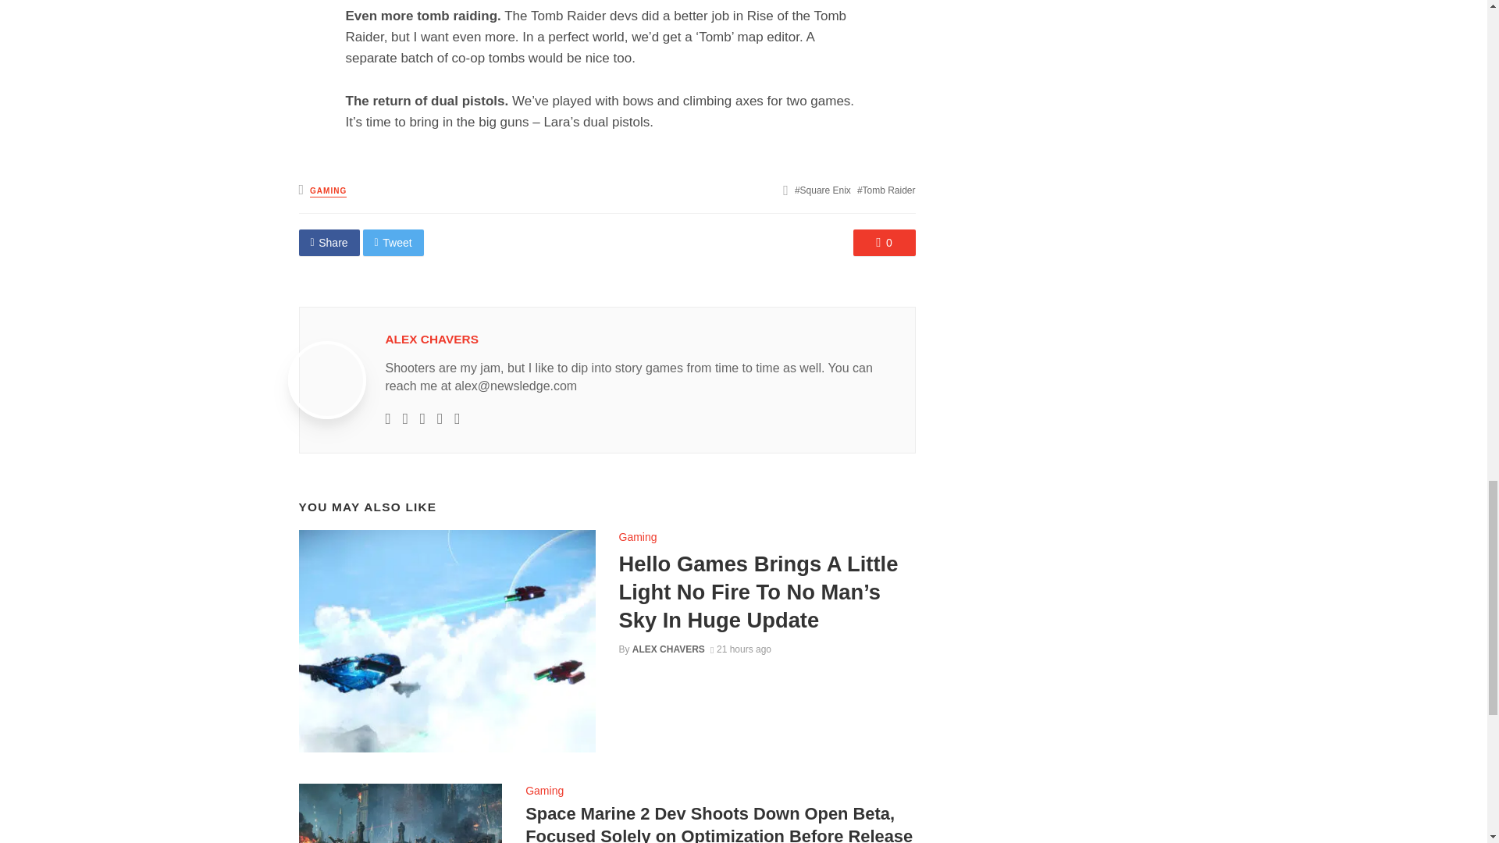 This screenshot has height=843, width=1499. I want to click on July 17, 2024 at 11:39 am, so click(741, 649).